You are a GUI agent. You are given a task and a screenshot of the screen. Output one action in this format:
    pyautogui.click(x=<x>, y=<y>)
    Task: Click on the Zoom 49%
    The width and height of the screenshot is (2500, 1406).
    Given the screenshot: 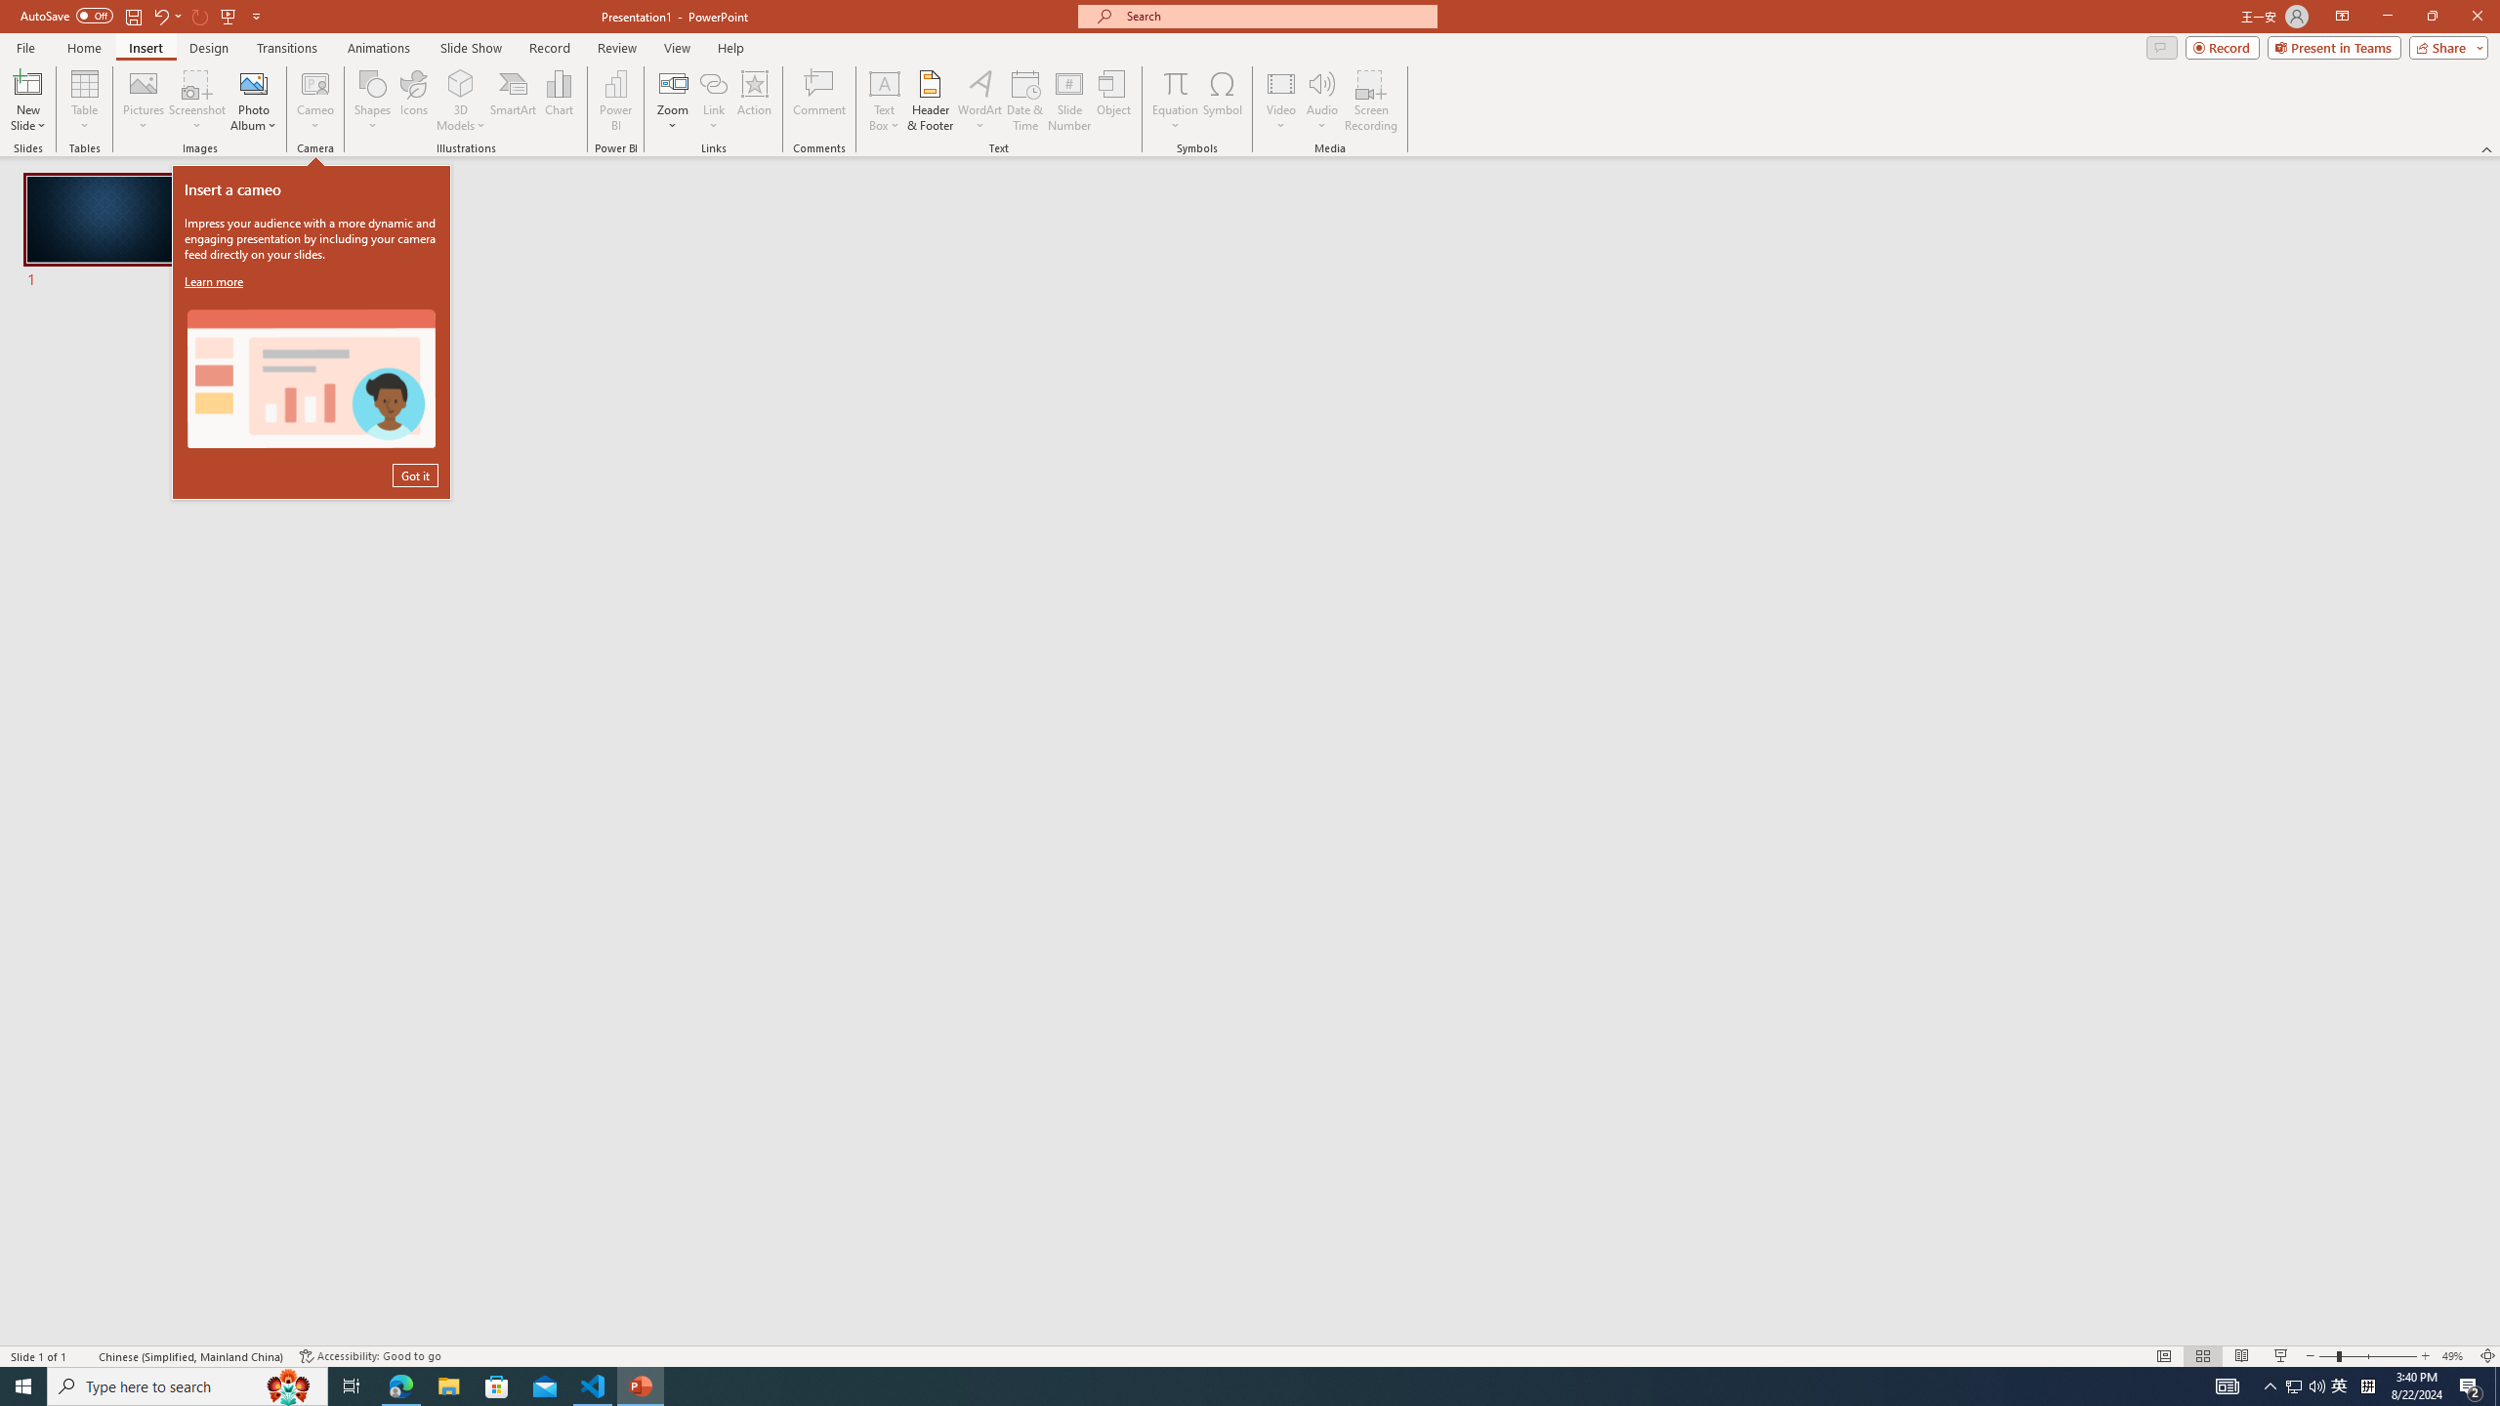 What is the action you would take?
    pyautogui.click(x=2455, y=1356)
    